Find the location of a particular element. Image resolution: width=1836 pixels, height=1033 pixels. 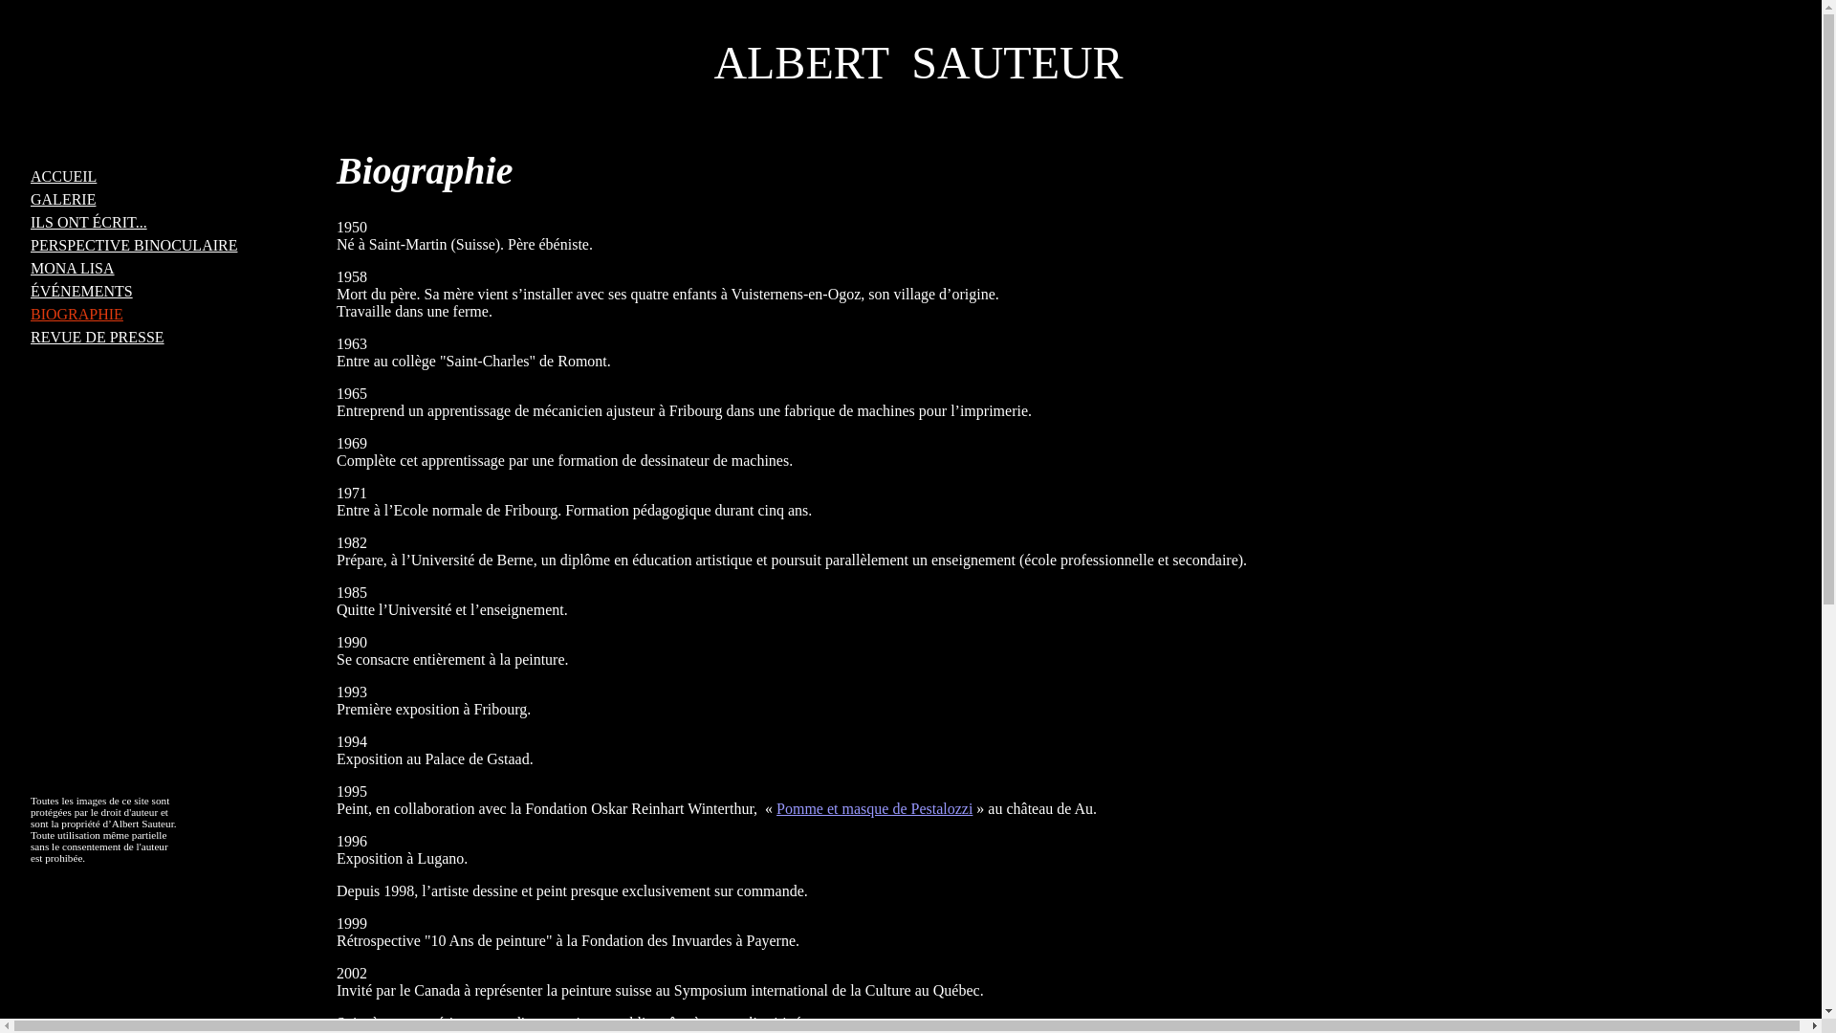

REVUE DE PRESSE is located at coordinates (98, 337).